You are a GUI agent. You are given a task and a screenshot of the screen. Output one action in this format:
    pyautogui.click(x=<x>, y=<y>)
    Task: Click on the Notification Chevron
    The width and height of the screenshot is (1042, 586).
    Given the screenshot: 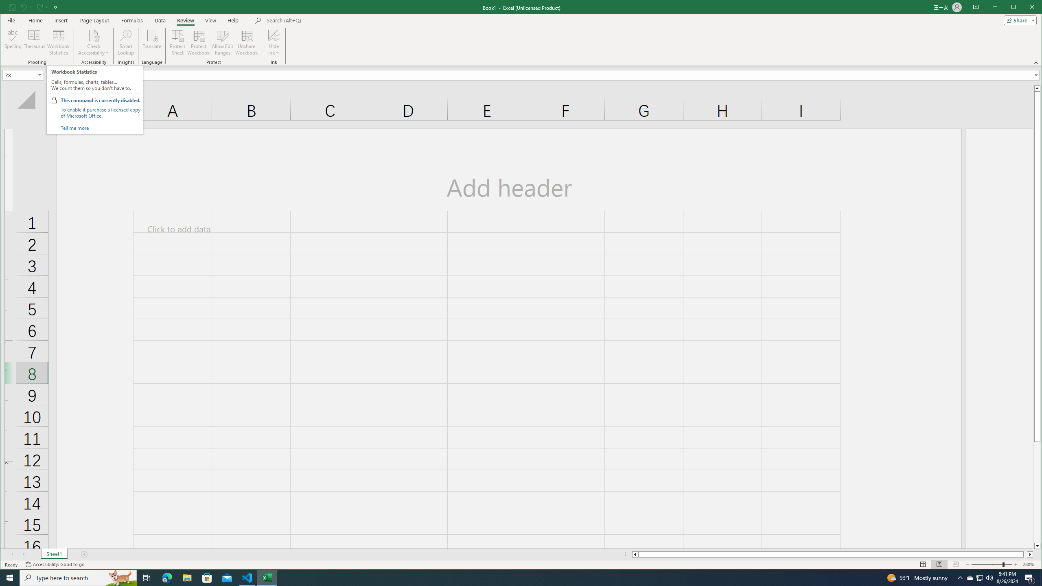 What is the action you would take?
    pyautogui.click(x=13, y=42)
    